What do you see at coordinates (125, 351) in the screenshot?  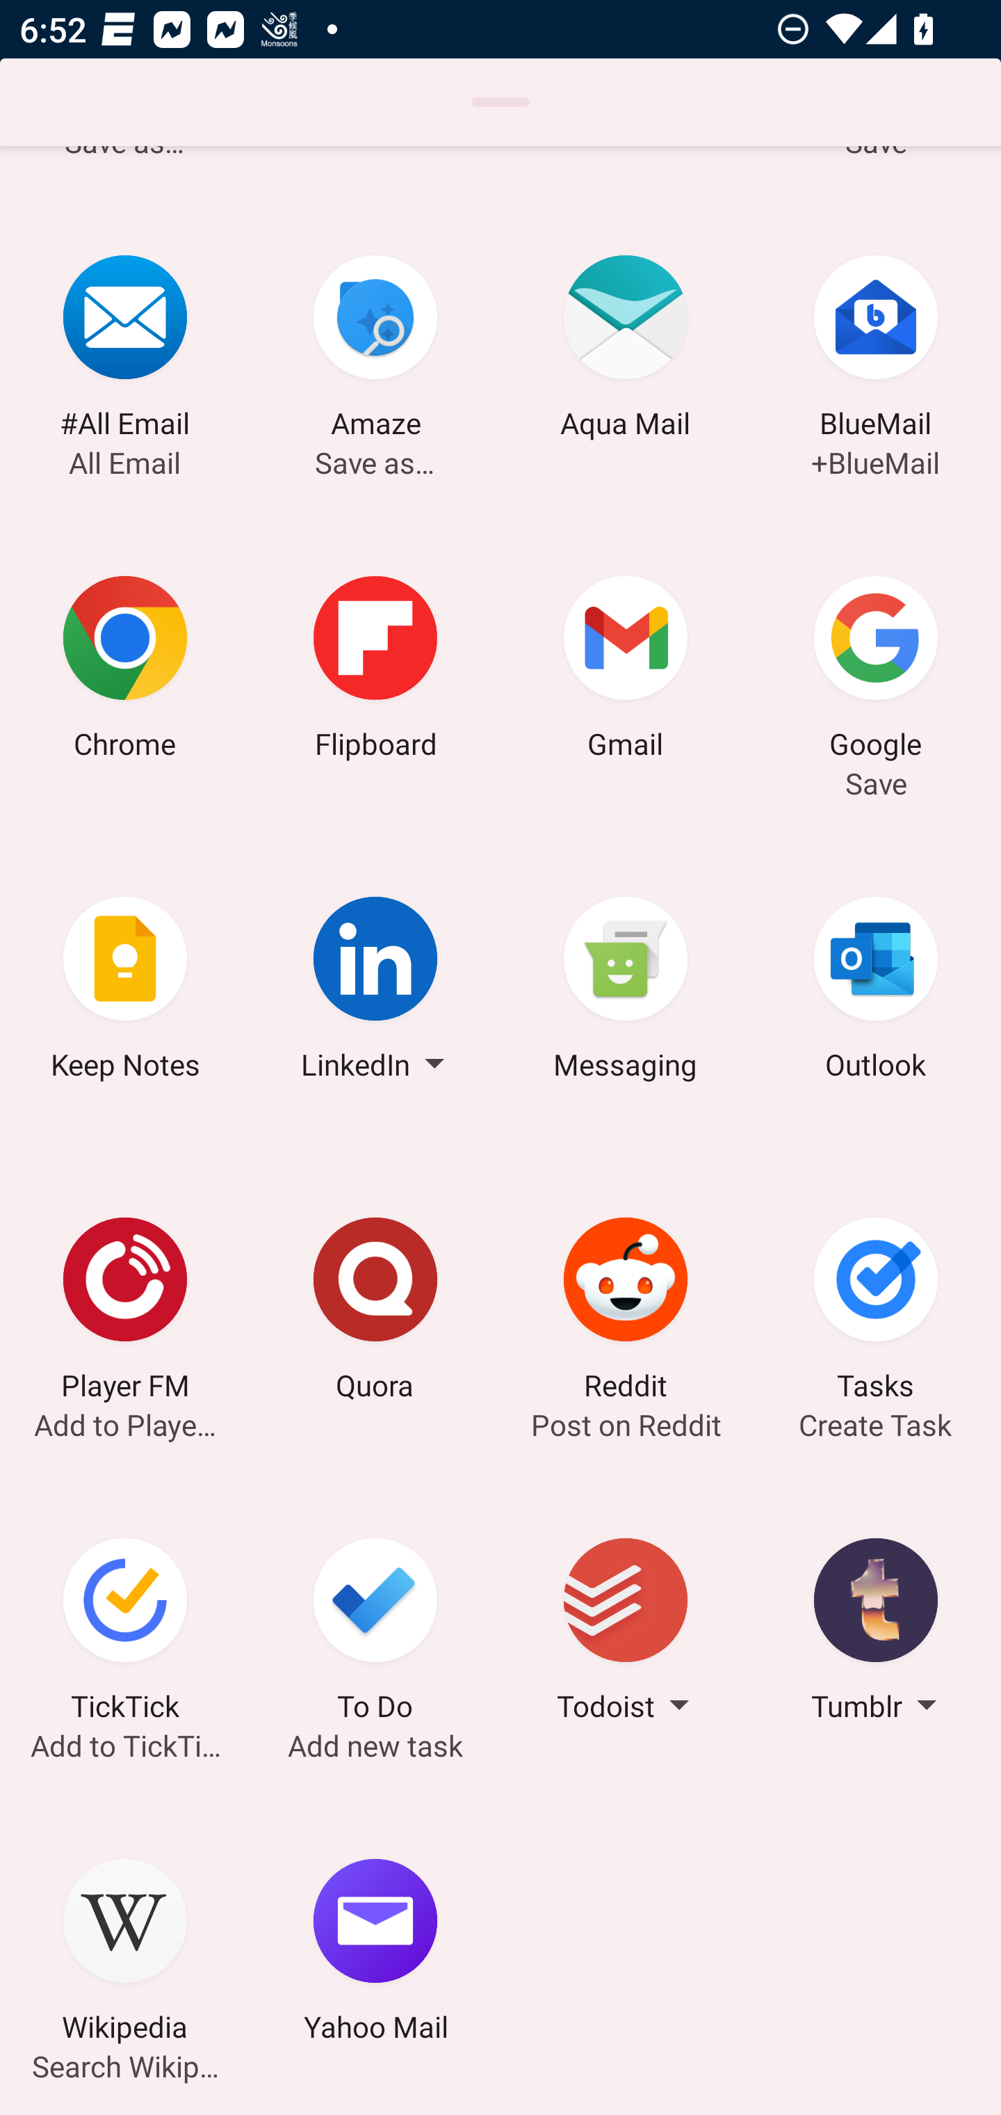 I see `#All Email All Email` at bounding box center [125, 351].